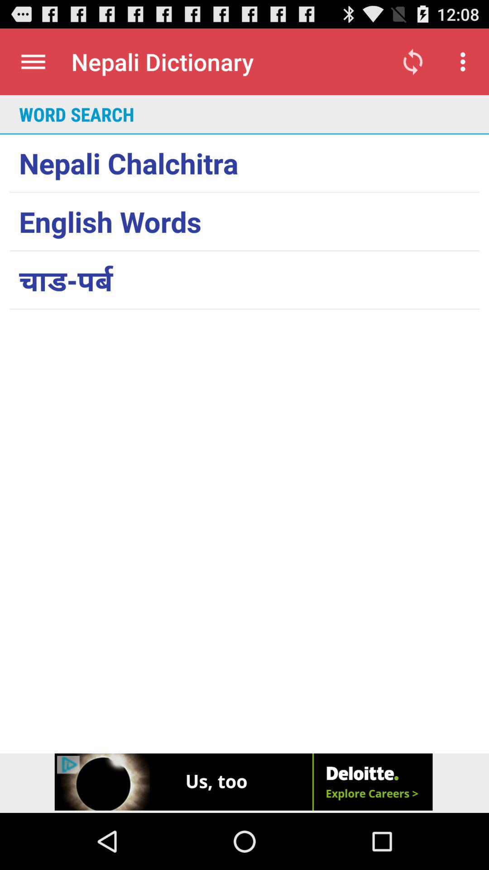 This screenshot has height=870, width=489. I want to click on view advertisement, so click(244, 783).